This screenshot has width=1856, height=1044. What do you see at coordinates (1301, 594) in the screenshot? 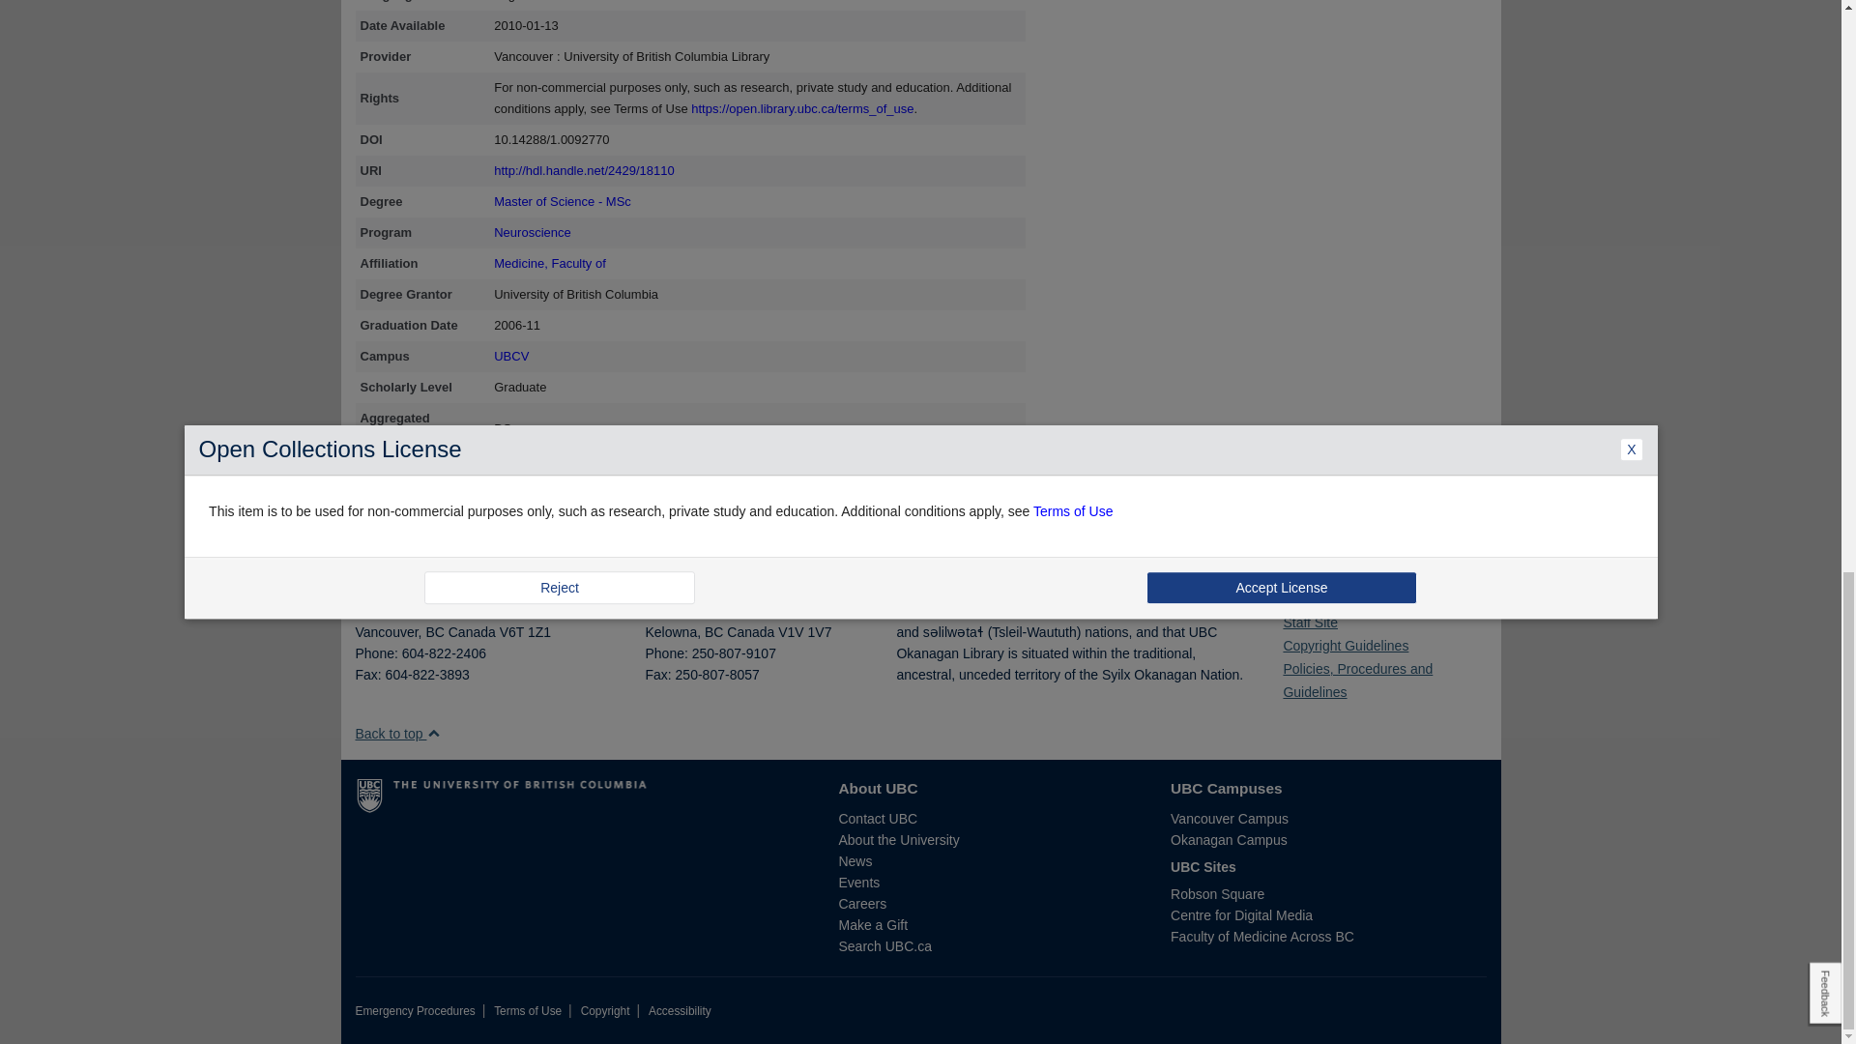
I see `Twitter icon` at bounding box center [1301, 594].